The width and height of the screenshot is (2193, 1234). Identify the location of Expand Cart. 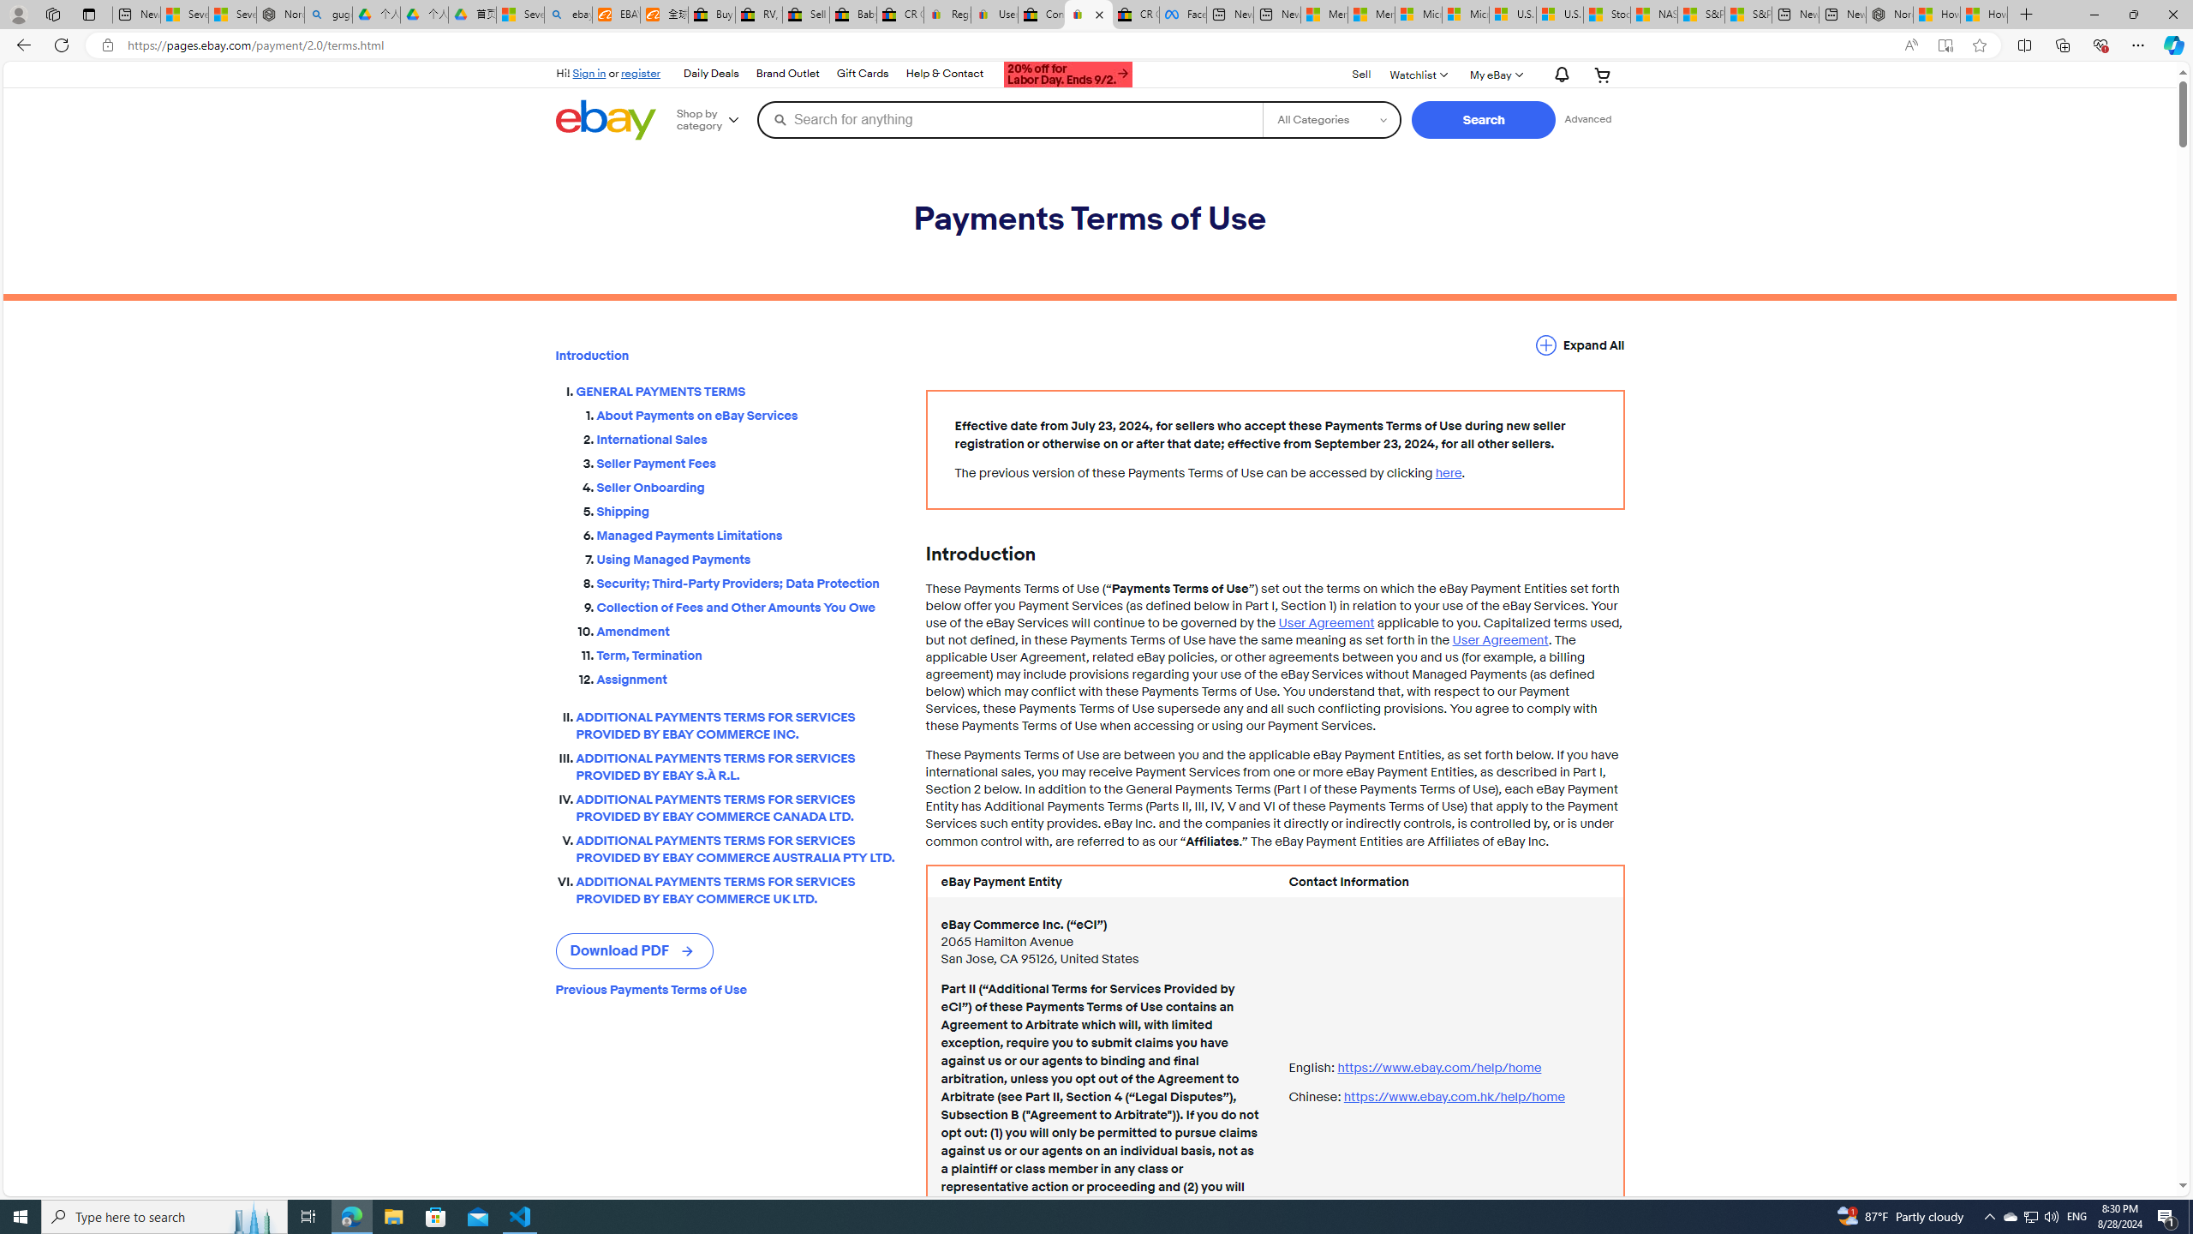
(1603, 74).